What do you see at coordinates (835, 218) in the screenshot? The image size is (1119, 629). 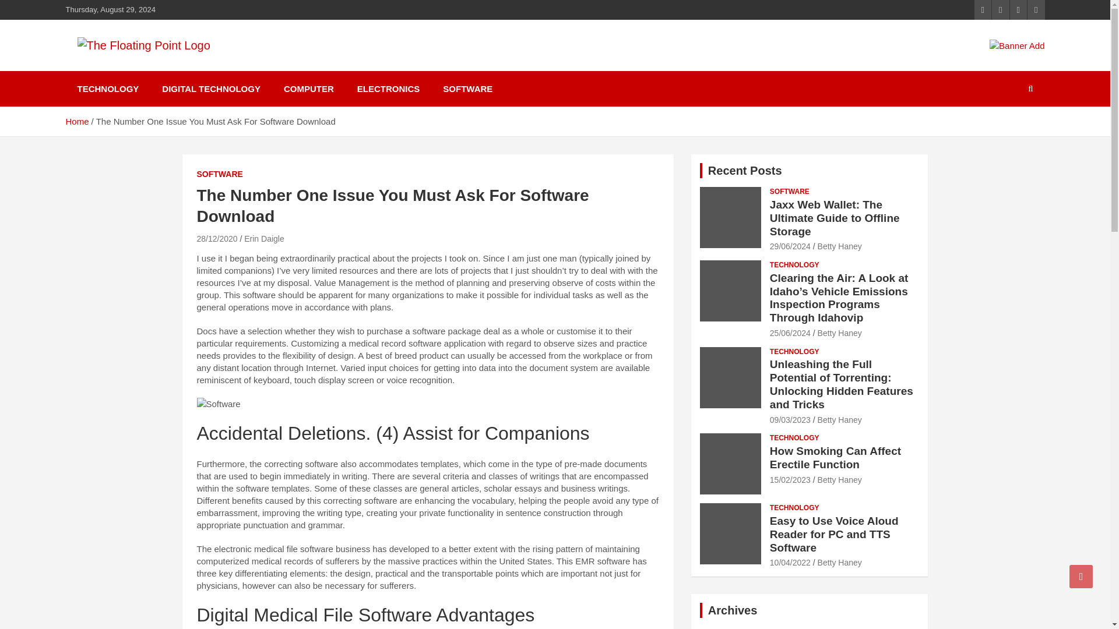 I see `Jaxx Web Wallet: The Ultimate Guide to Offline Storage` at bounding box center [835, 218].